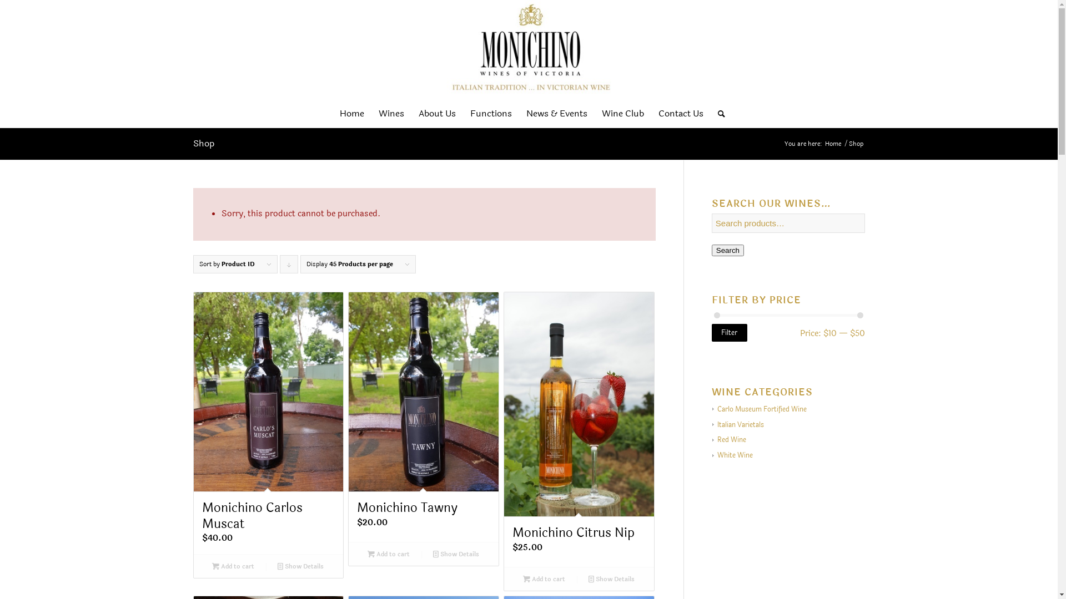  Describe the element at coordinates (728, 251) in the screenshot. I see `Search` at that location.